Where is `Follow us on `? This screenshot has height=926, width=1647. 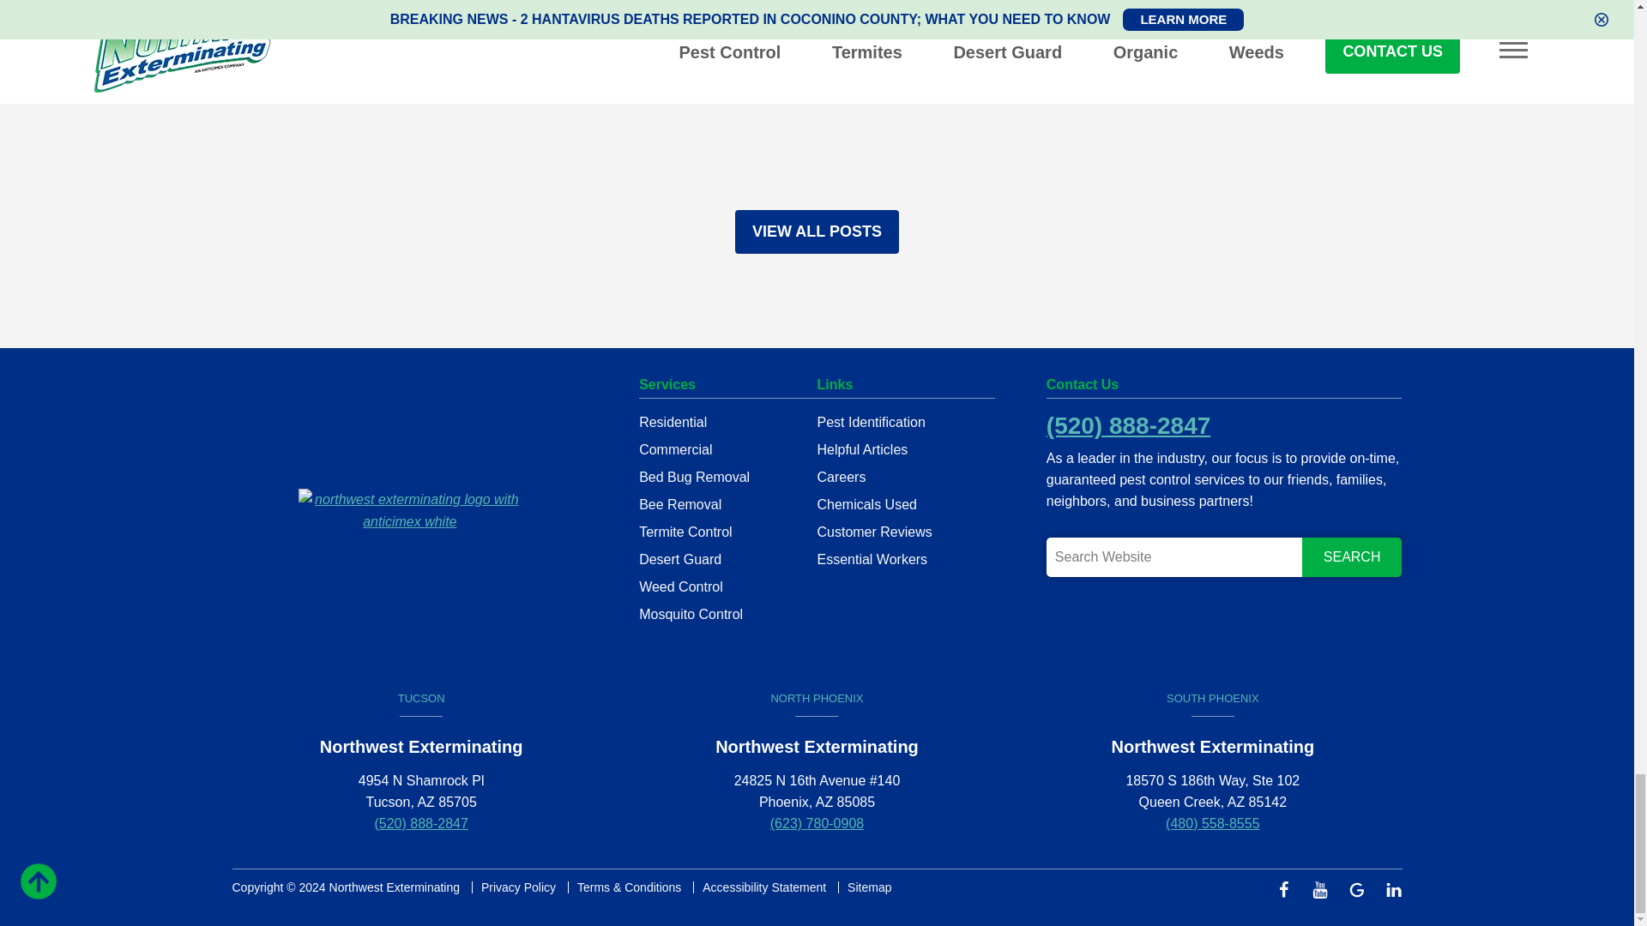
Follow us on  is located at coordinates (1391, 888).